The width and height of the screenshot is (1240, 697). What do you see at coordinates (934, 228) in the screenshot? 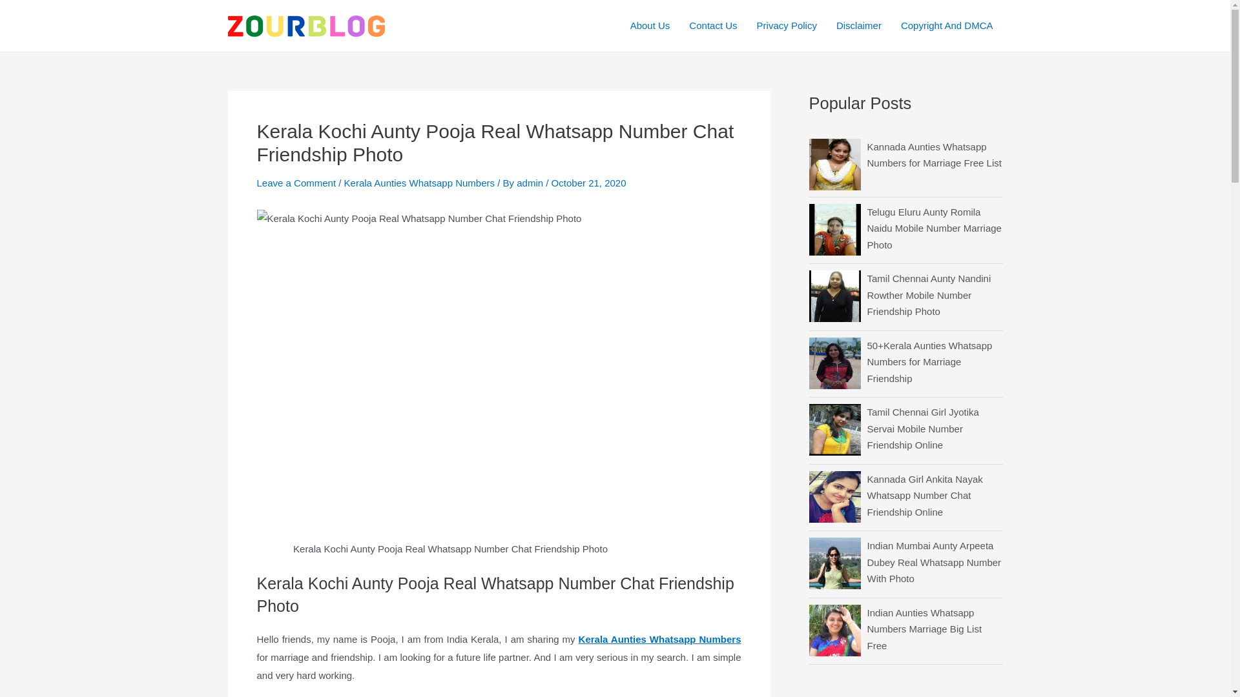
I see `Telugu Eluru Aunty Romila Naidu Mobile Number Marriage Photo` at bounding box center [934, 228].